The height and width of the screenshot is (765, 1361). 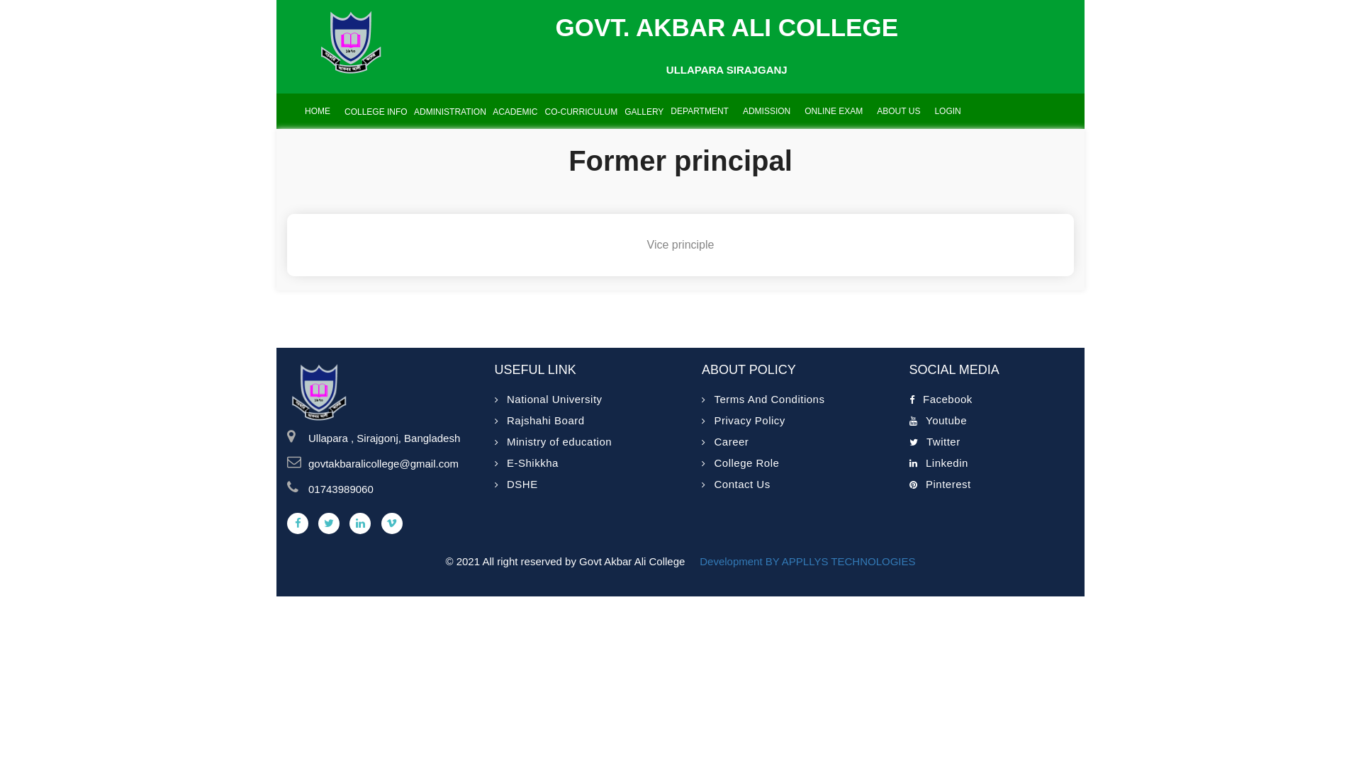 What do you see at coordinates (549, 399) in the screenshot?
I see `National University` at bounding box center [549, 399].